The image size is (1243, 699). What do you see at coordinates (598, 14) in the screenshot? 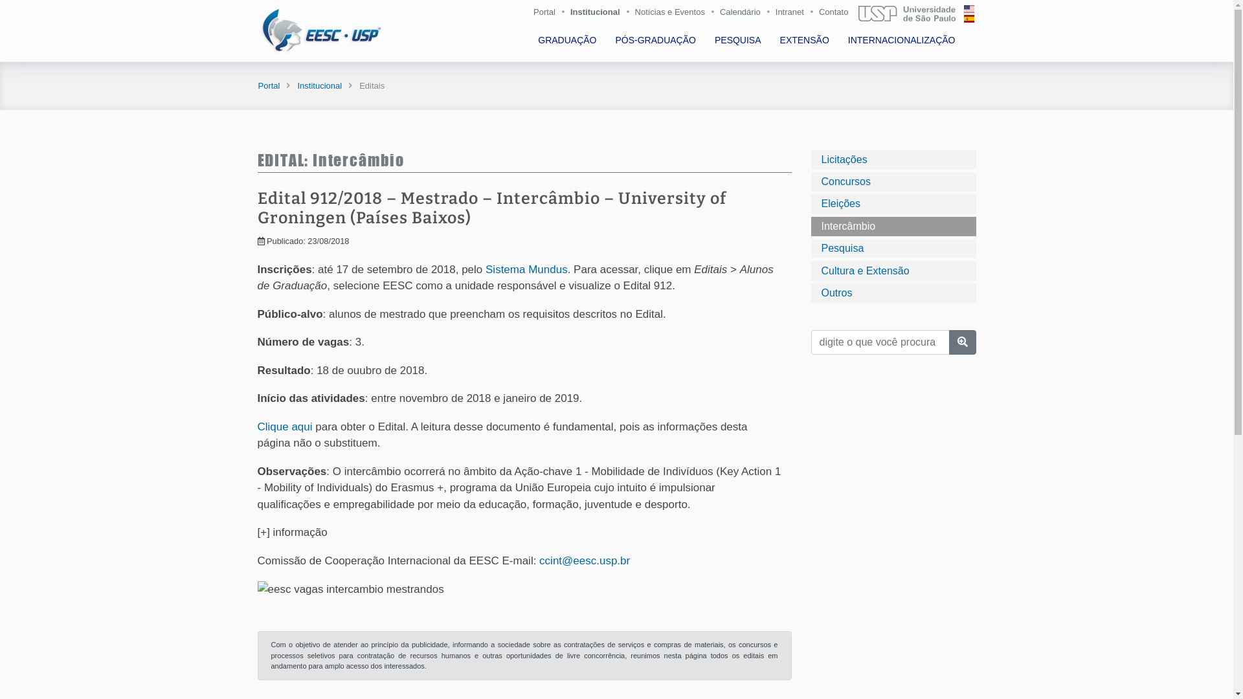
I see `Institucional` at bounding box center [598, 14].